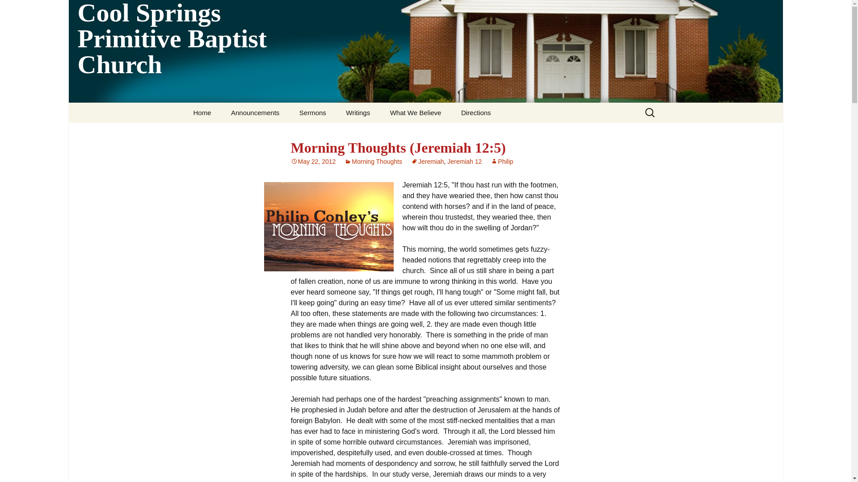 This screenshot has height=482, width=858. What do you see at coordinates (255, 112) in the screenshot?
I see `Announcements` at bounding box center [255, 112].